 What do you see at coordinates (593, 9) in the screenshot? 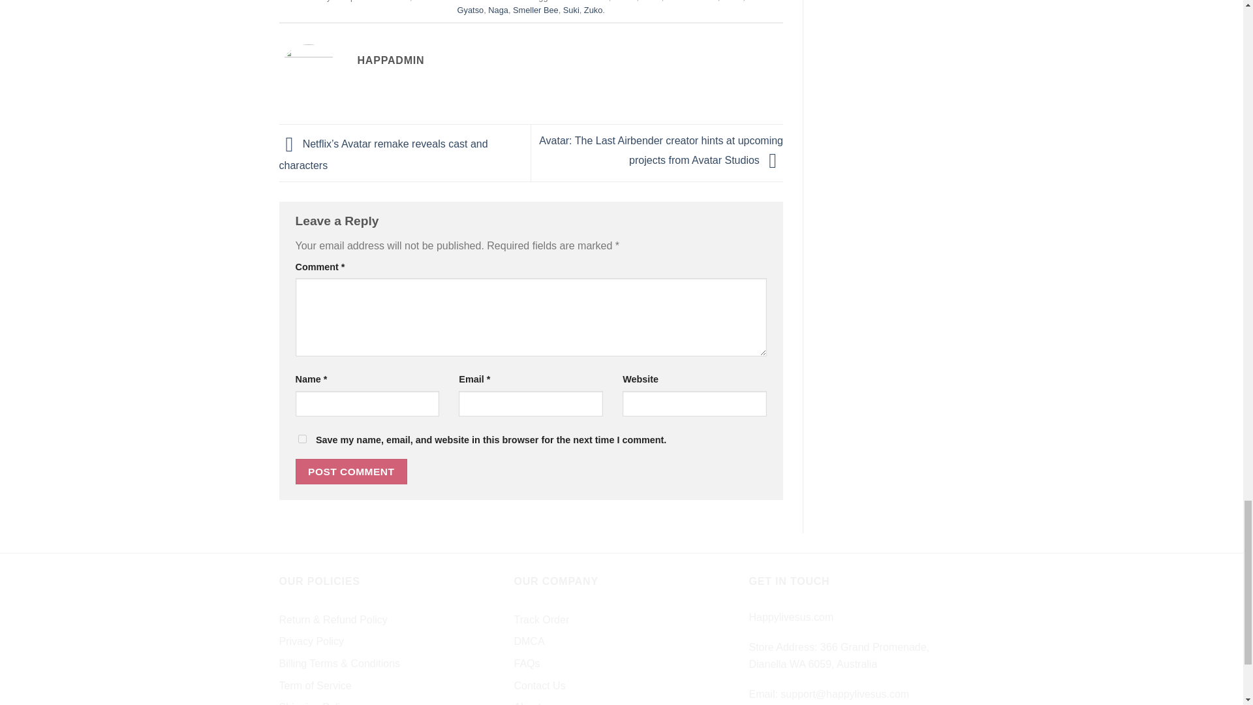
I see `Zuko` at bounding box center [593, 9].